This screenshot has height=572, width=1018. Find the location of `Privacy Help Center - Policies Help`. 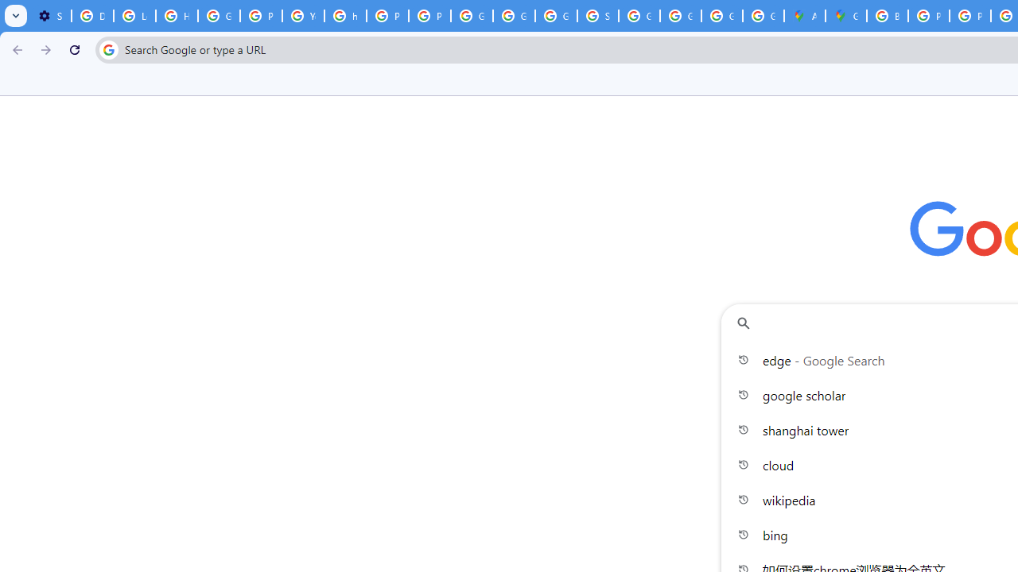

Privacy Help Center - Policies Help is located at coordinates (929, 16).